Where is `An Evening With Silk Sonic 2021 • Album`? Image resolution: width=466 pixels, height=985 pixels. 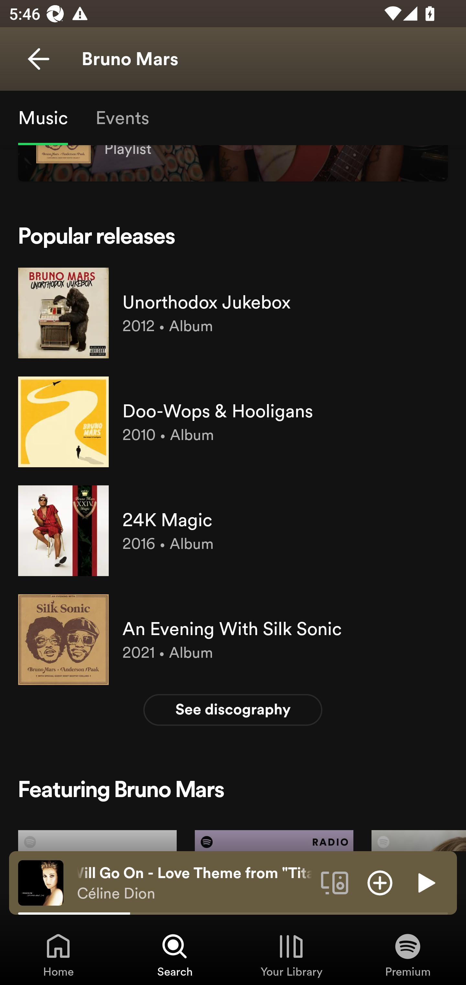
An Evening With Silk Sonic 2021 • Album is located at coordinates (233, 640).